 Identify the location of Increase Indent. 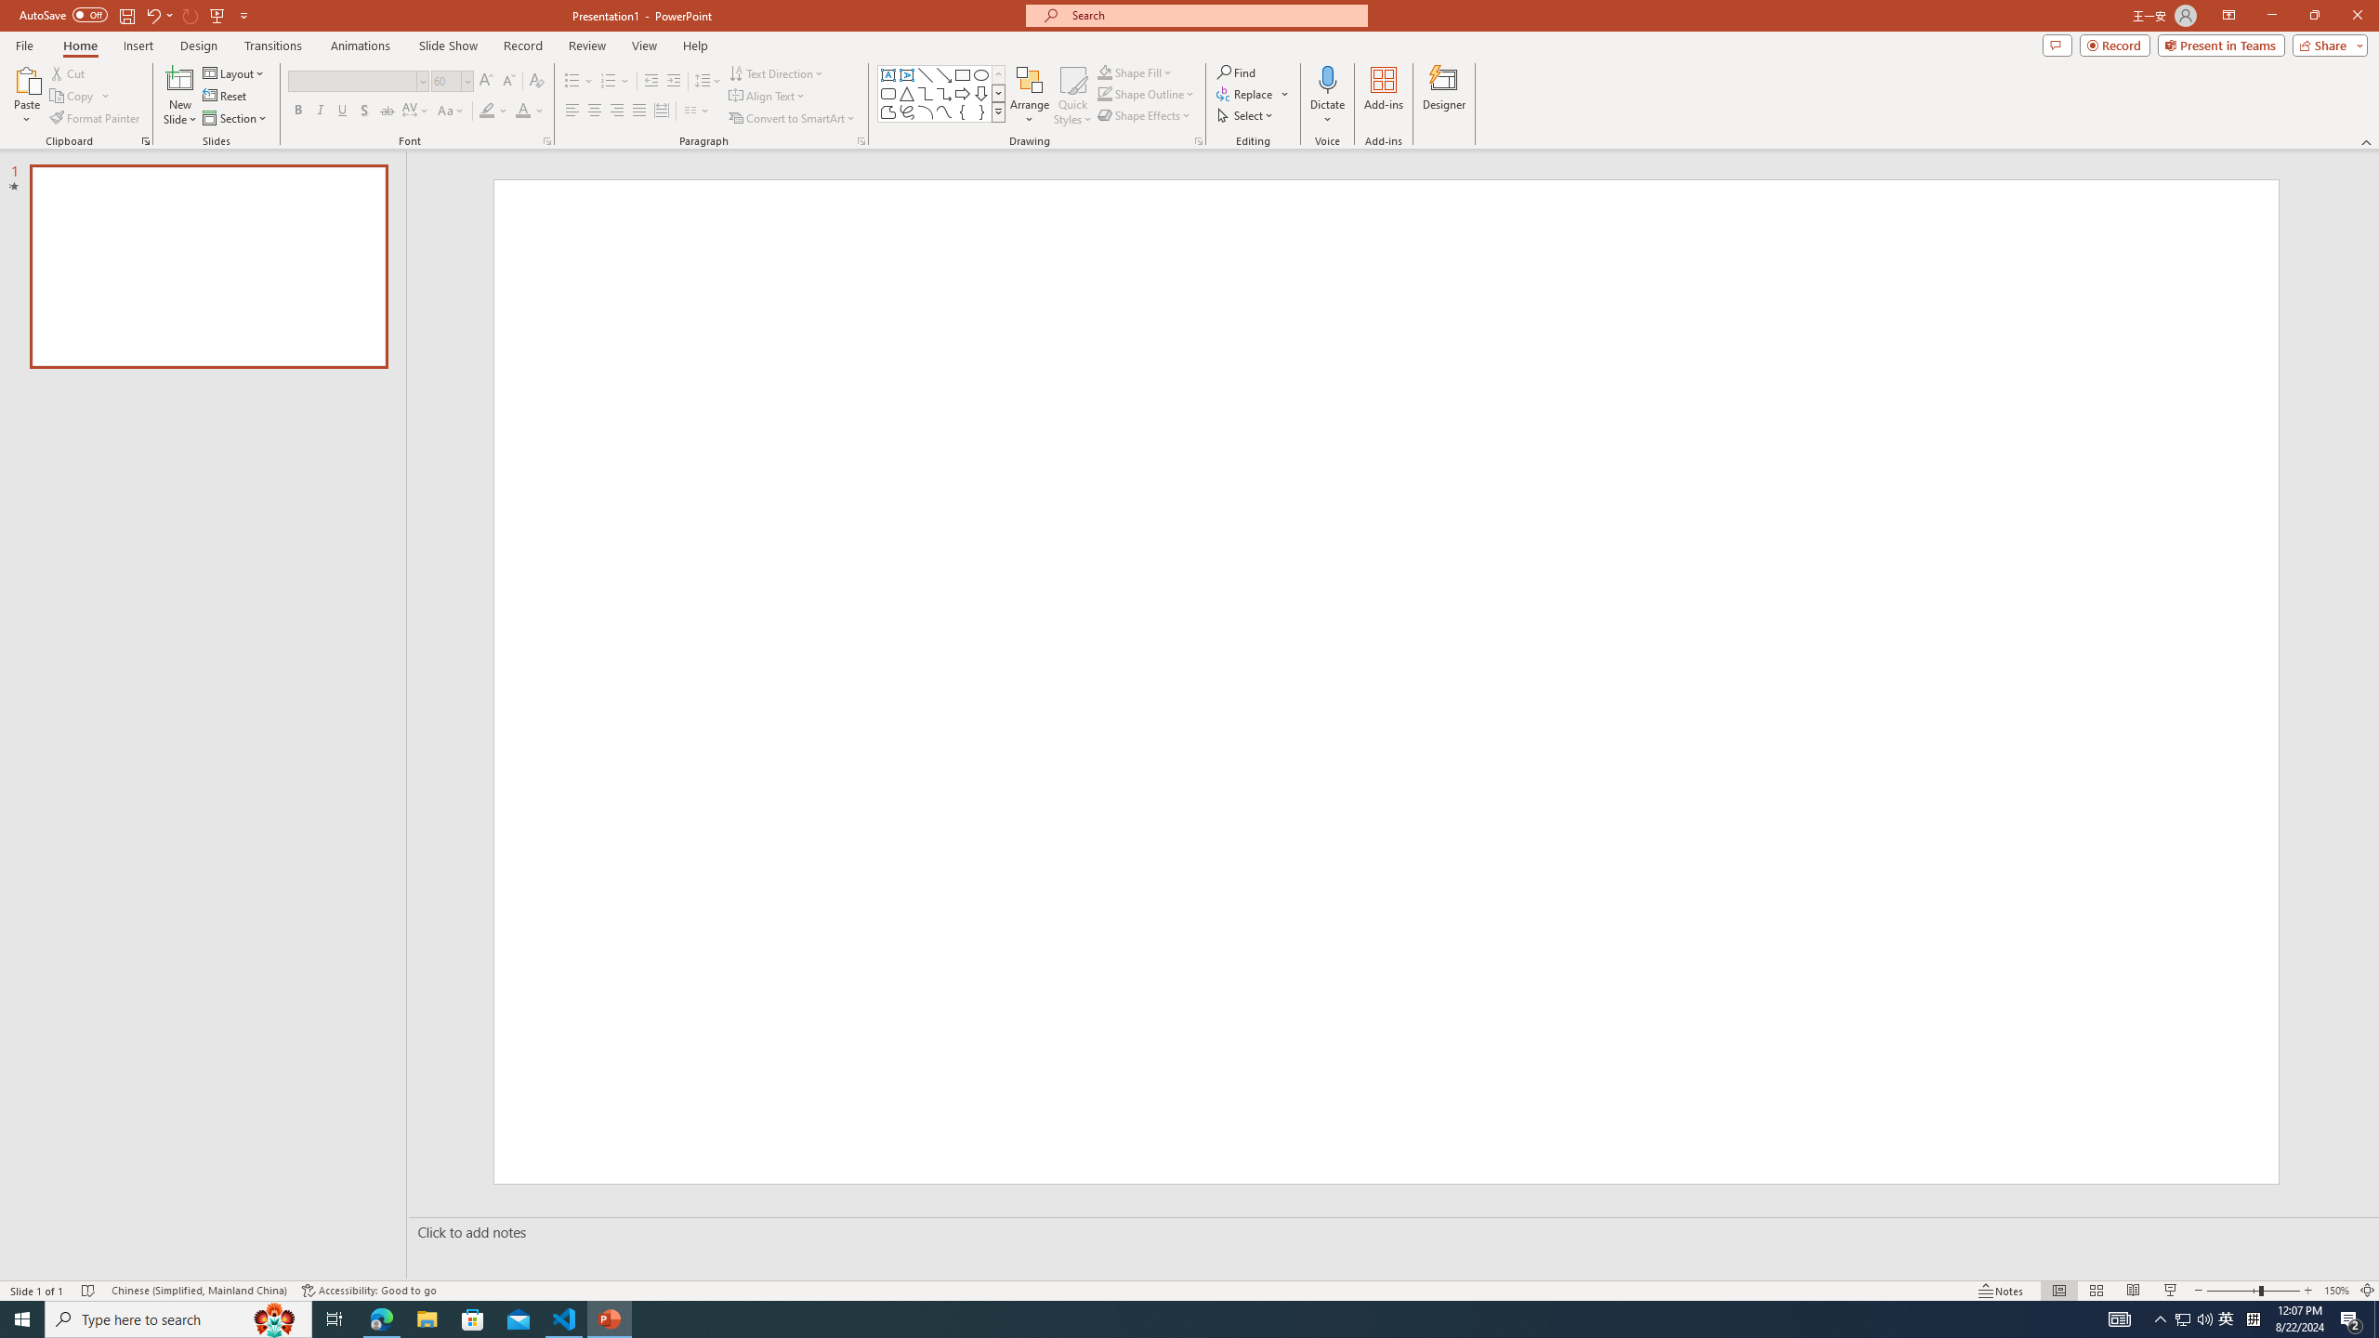
(675, 82).